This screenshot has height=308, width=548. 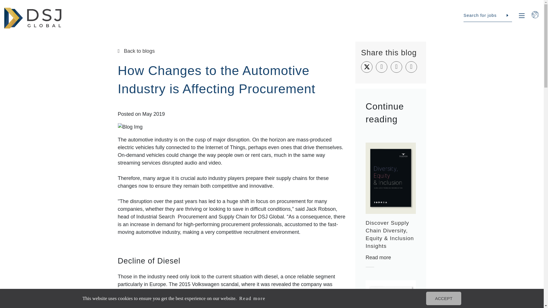 I want to click on Go to the Homepage, so click(x=33, y=18).